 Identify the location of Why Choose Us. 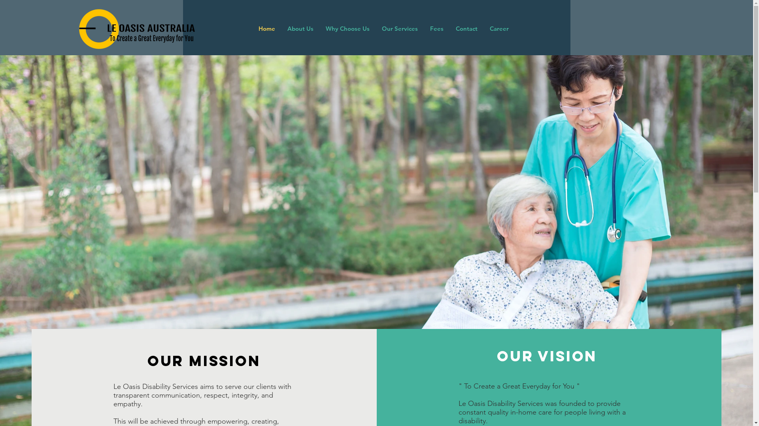
(347, 29).